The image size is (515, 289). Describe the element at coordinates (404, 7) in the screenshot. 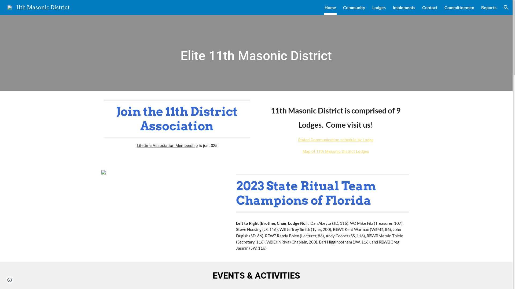

I see `Implements` at that location.